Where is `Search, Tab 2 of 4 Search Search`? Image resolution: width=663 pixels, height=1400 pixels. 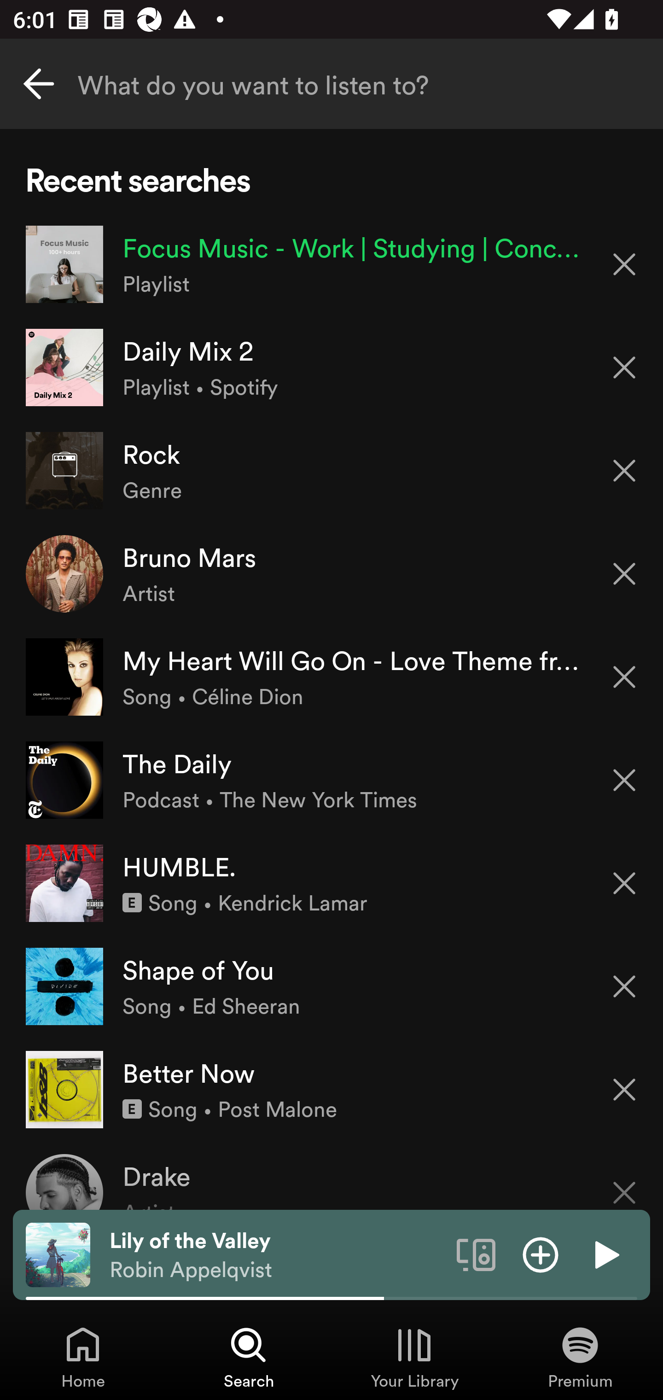 Search, Tab 2 of 4 Search Search is located at coordinates (249, 1357).